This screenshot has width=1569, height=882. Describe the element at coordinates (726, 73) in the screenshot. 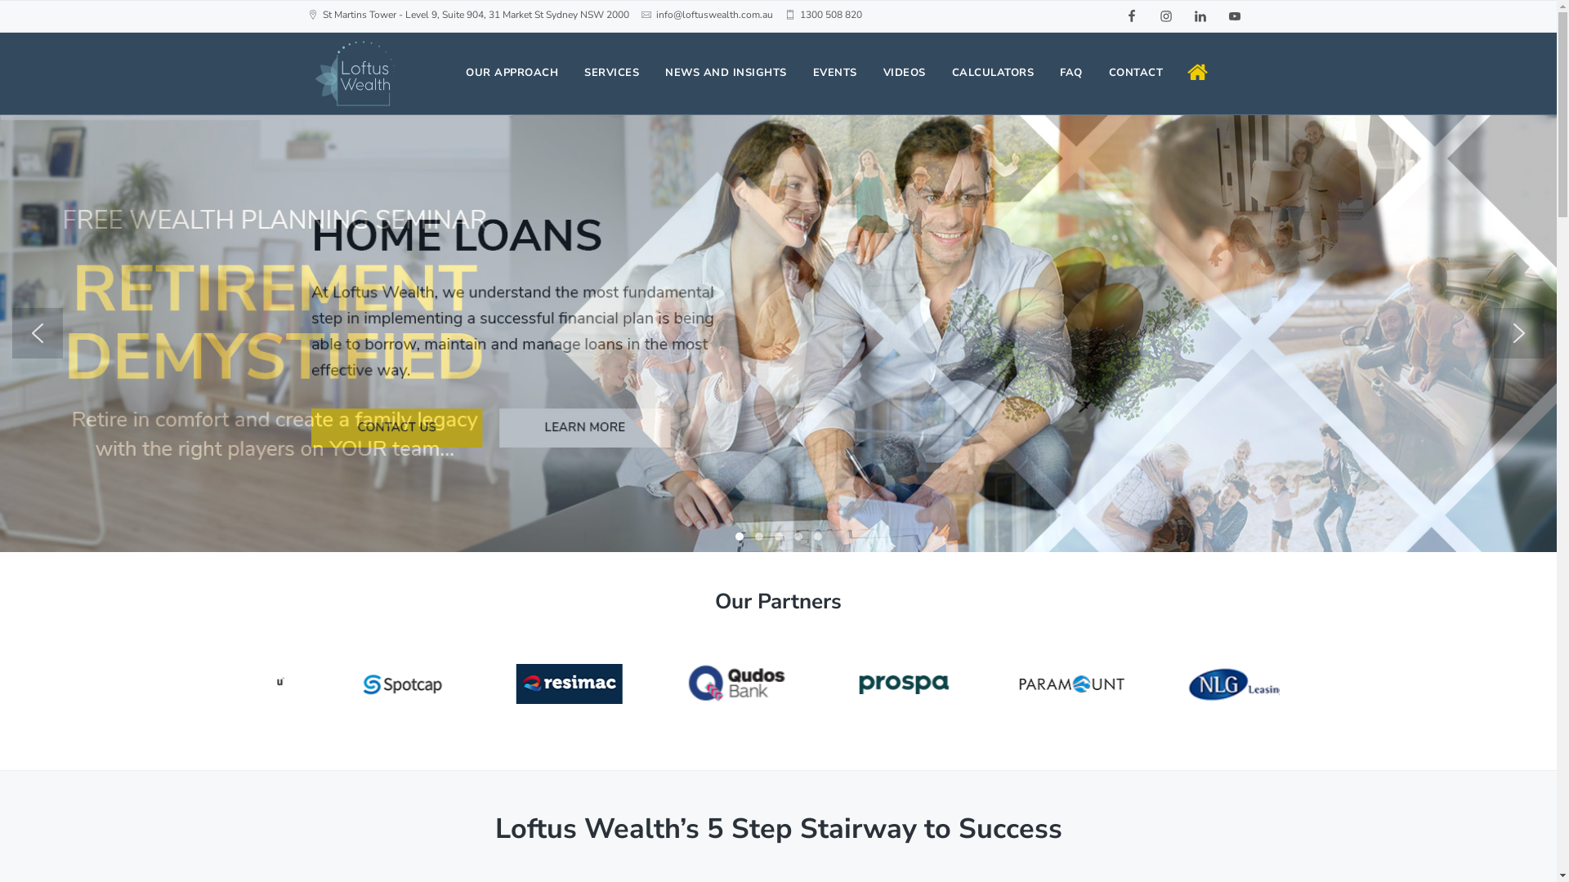

I see `NEWS AND INSIGHTS` at that location.